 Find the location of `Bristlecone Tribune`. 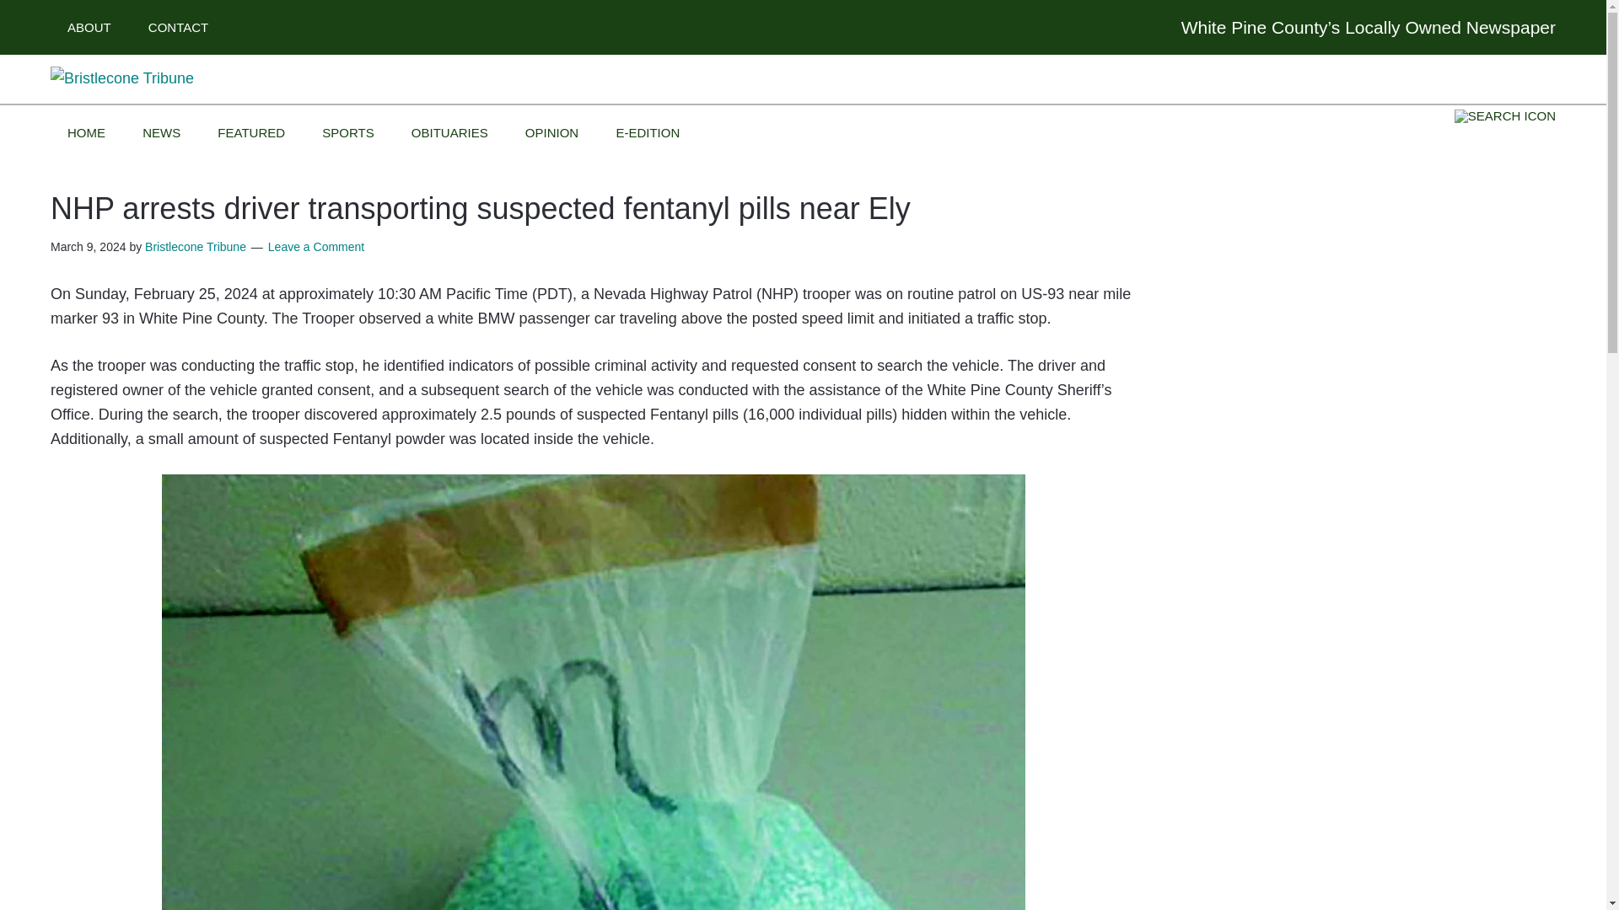

Bristlecone Tribune is located at coordinates (196, 247).